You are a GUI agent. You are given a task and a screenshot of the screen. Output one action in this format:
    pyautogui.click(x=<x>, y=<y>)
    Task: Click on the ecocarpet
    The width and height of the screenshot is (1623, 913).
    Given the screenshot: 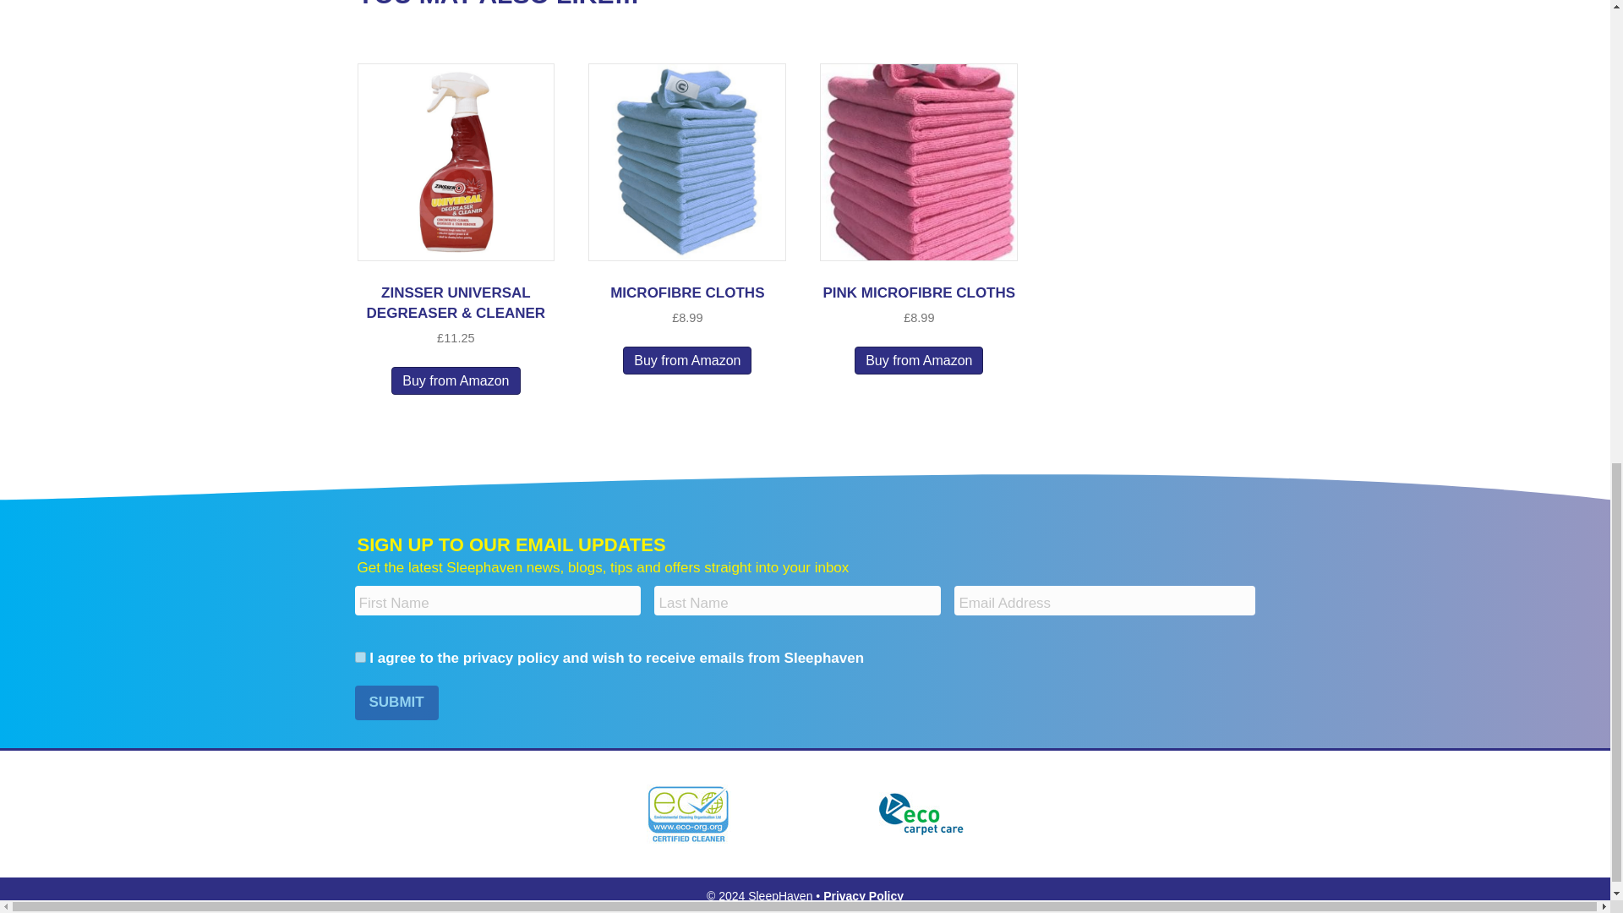 What is the action you would take?
    pyautogui.click(x=921, y=813)
    